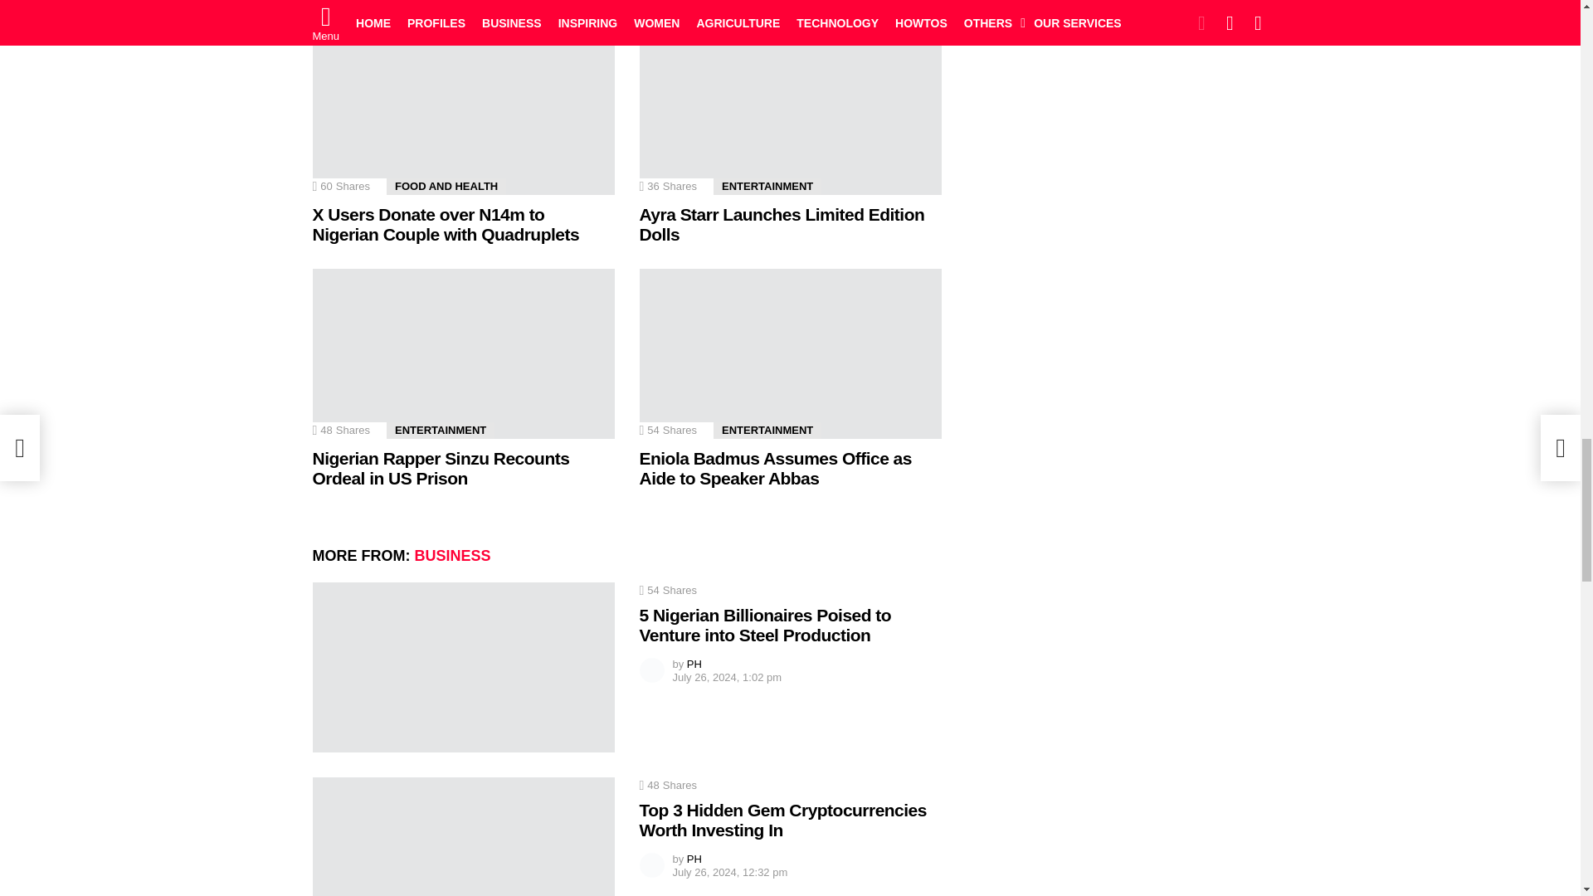 This screenshot has height=896, width=1593. Describe the element at coordinates (790, 353) in the screenshot. I see `Eniola Badmus Assumes Office as Aide to Speaker Abbas` at that location.